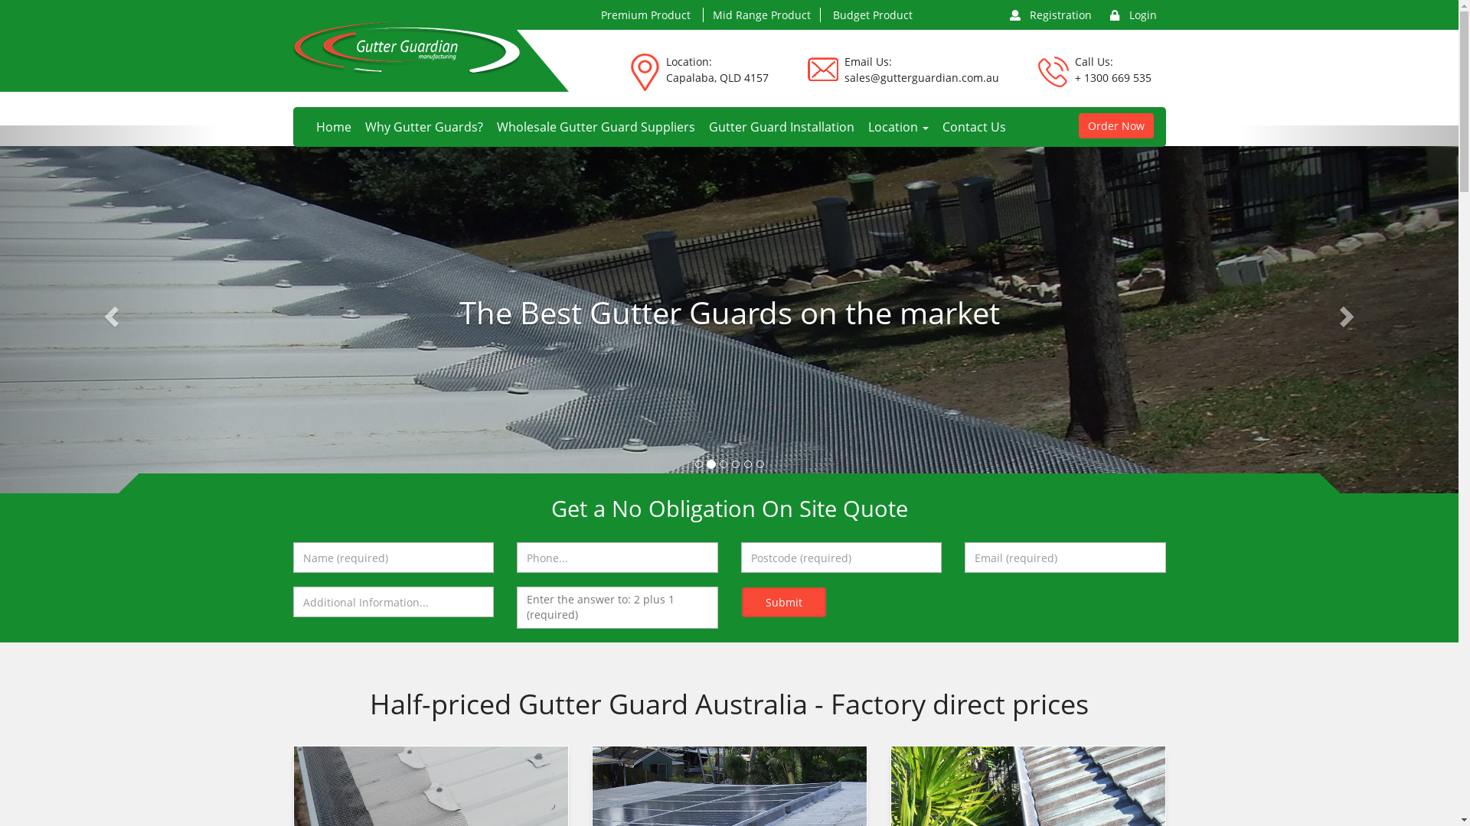  I want to click on   Login, so click(1133, 15).